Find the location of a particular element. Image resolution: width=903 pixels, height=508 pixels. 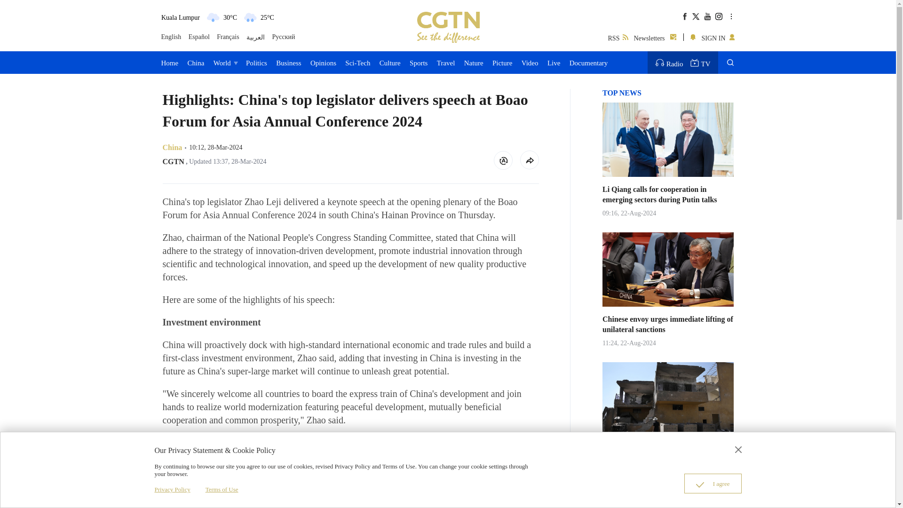

Newsletters is located at coordinates (656, 37).